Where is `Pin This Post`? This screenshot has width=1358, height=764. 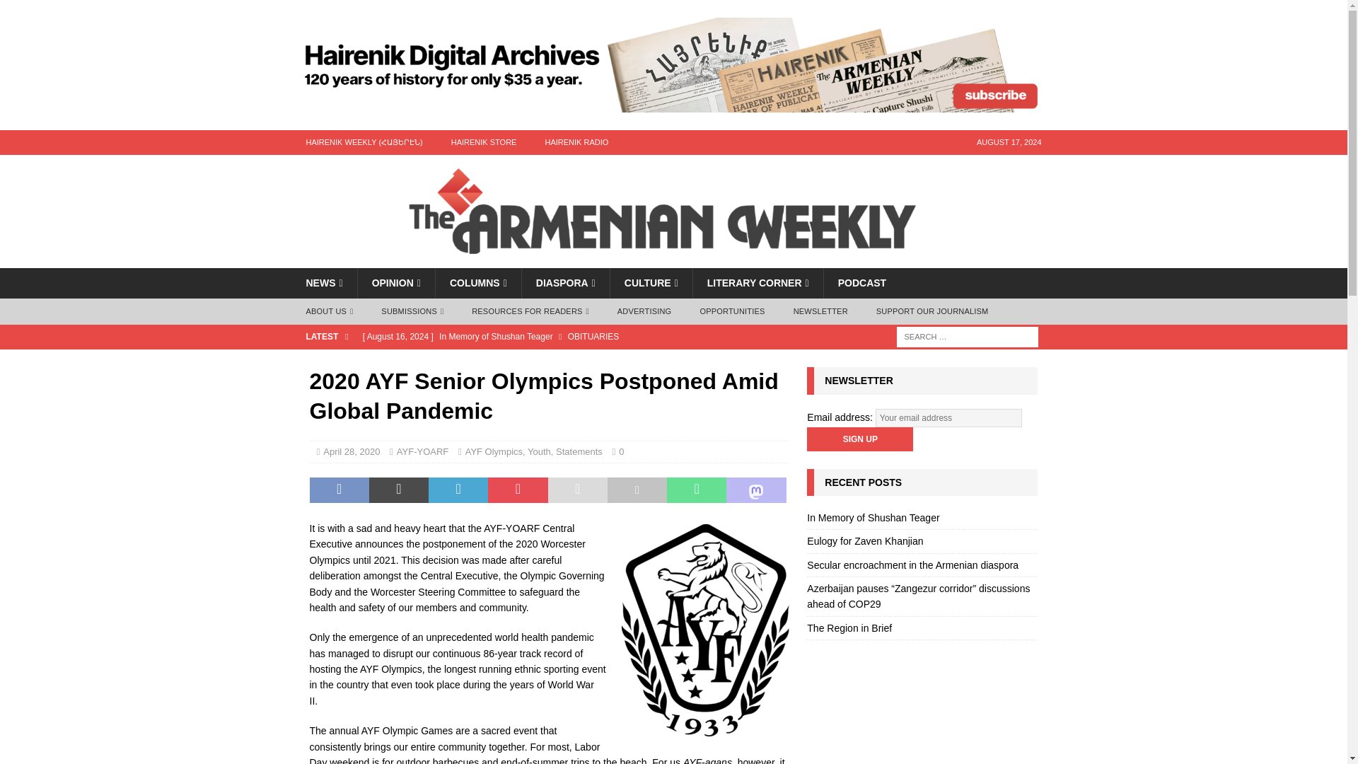
Pin This Post is located at coordinates (517, 490).